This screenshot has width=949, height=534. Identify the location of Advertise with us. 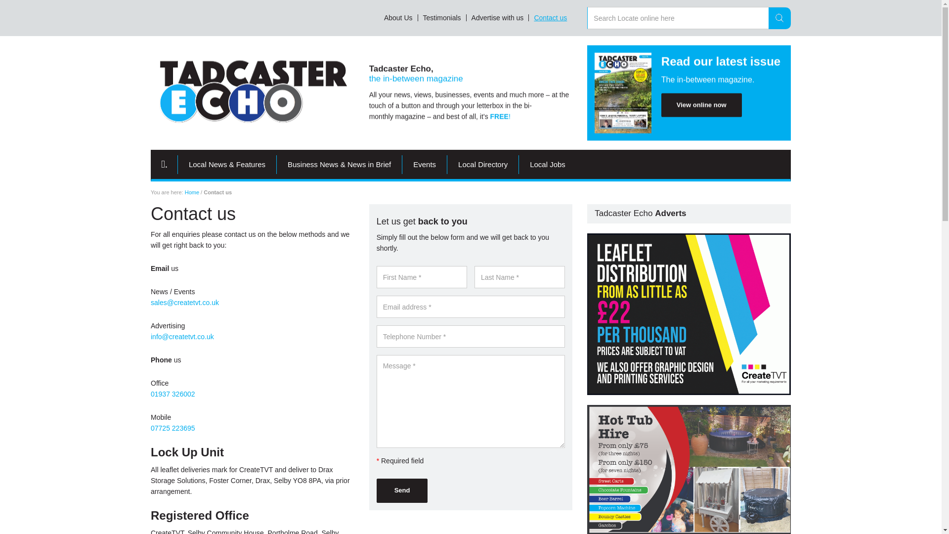
(498, 18).